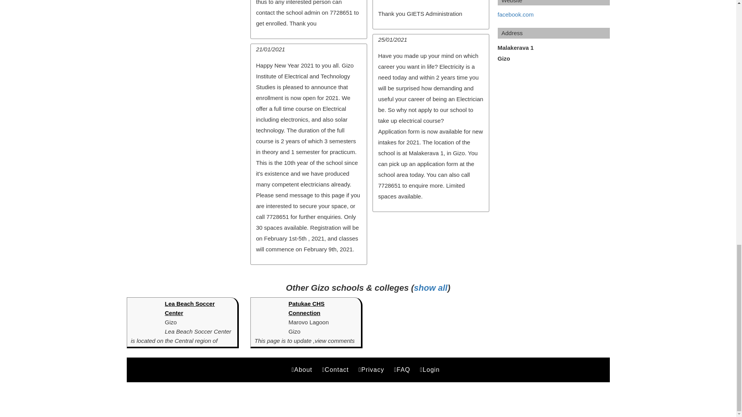 The height and width of the screenshot is (417, 742). Describe the element at coordinates (337, 370) in the screenshot. I see `Contact` at that location.